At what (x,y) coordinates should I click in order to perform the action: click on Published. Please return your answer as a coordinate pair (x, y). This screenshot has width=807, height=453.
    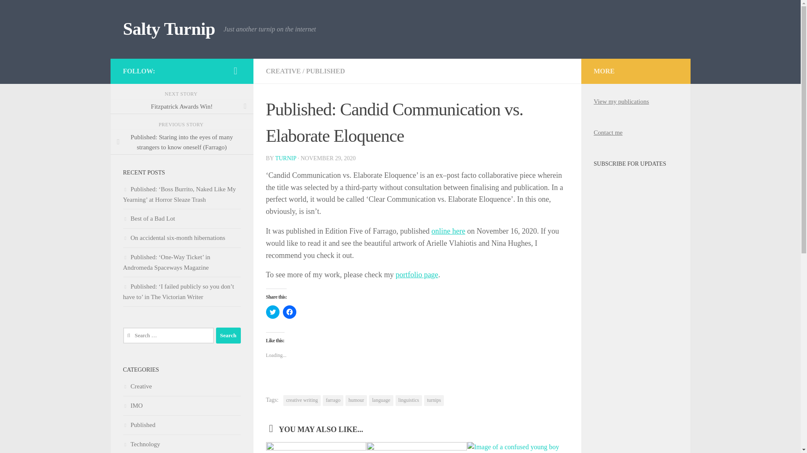
    Looking at the image, I should click on (139, 424).